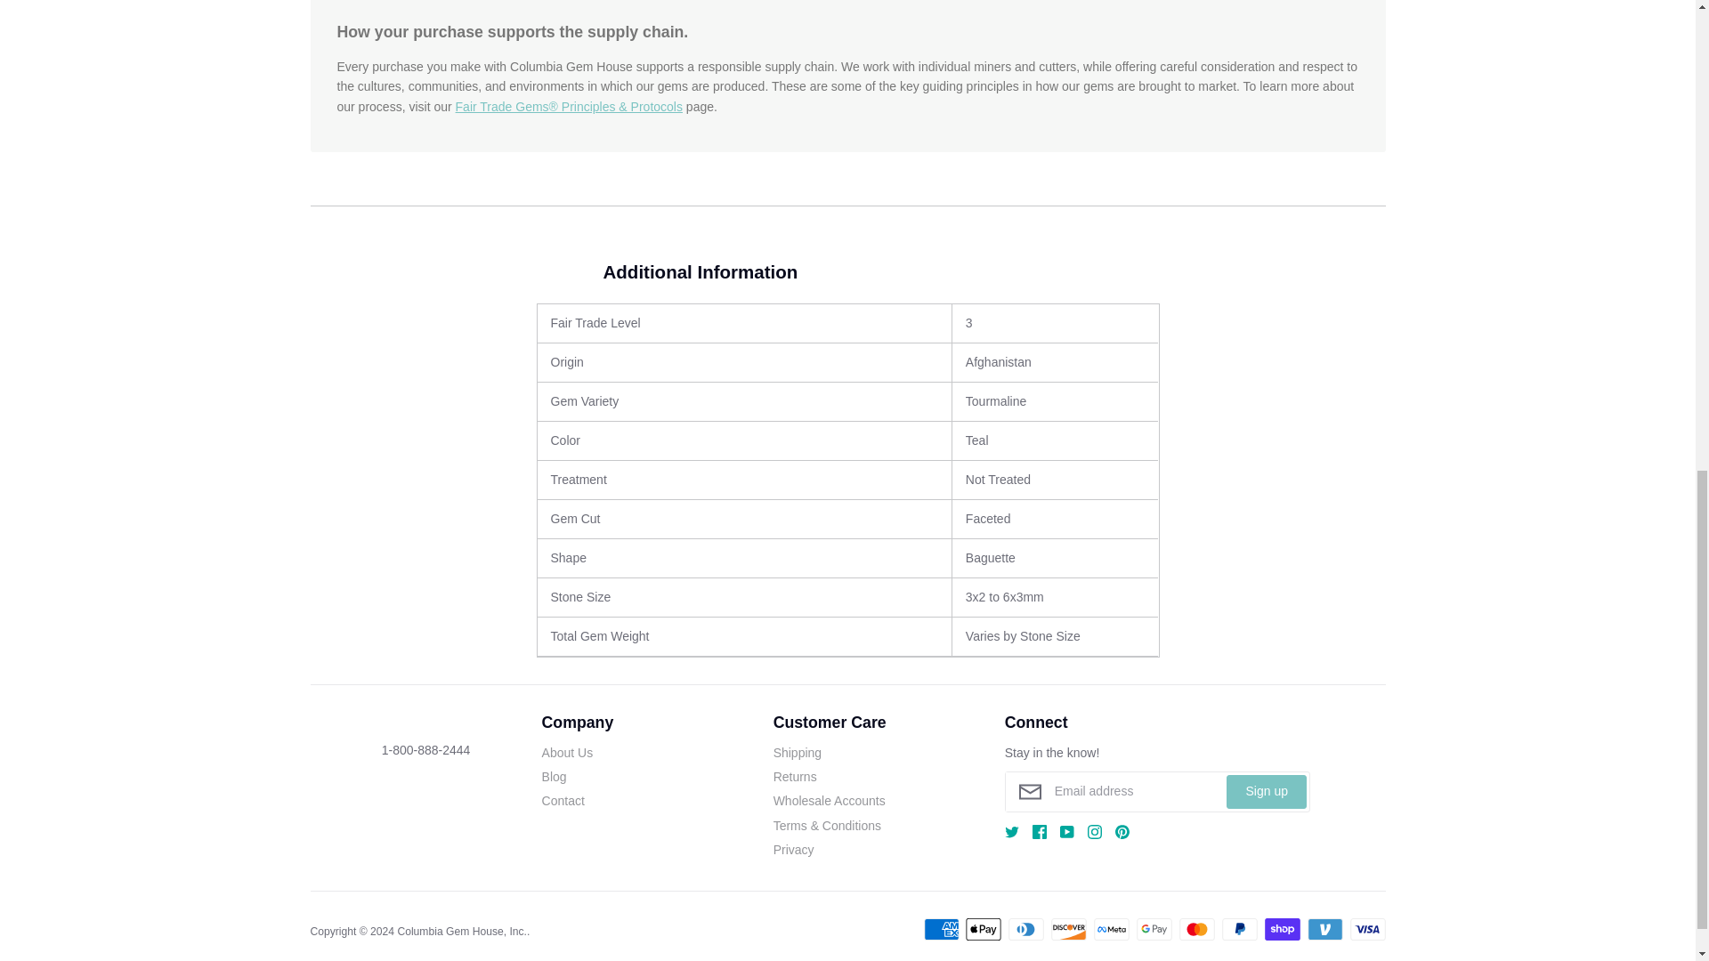 This screenshot has width=1709, height=961. Describe the element at coordinates (1025, 929) in the screenshot. I see `Diners Club` at that location.